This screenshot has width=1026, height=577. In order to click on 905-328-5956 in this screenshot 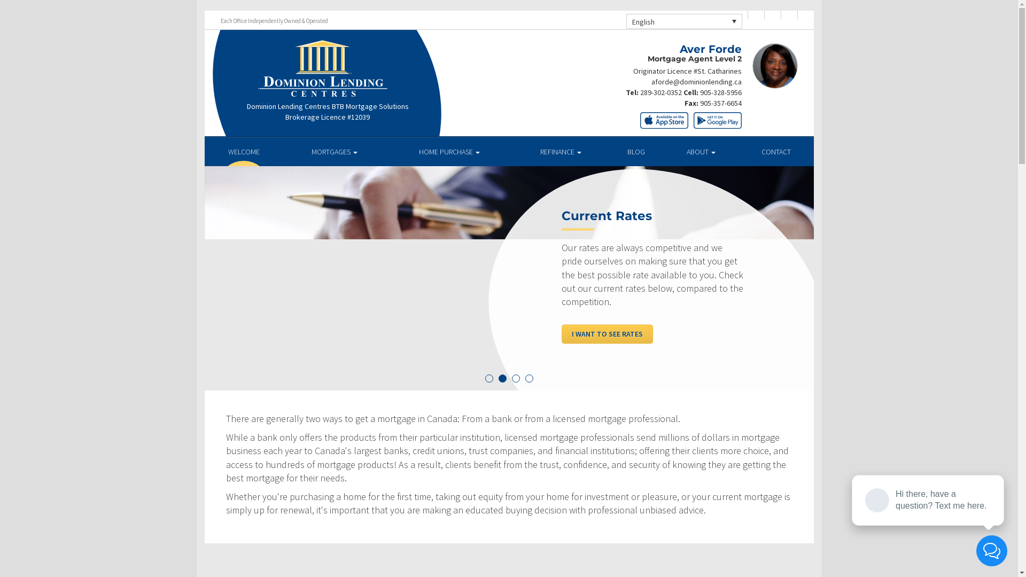, I will do `click(721, 92)`.